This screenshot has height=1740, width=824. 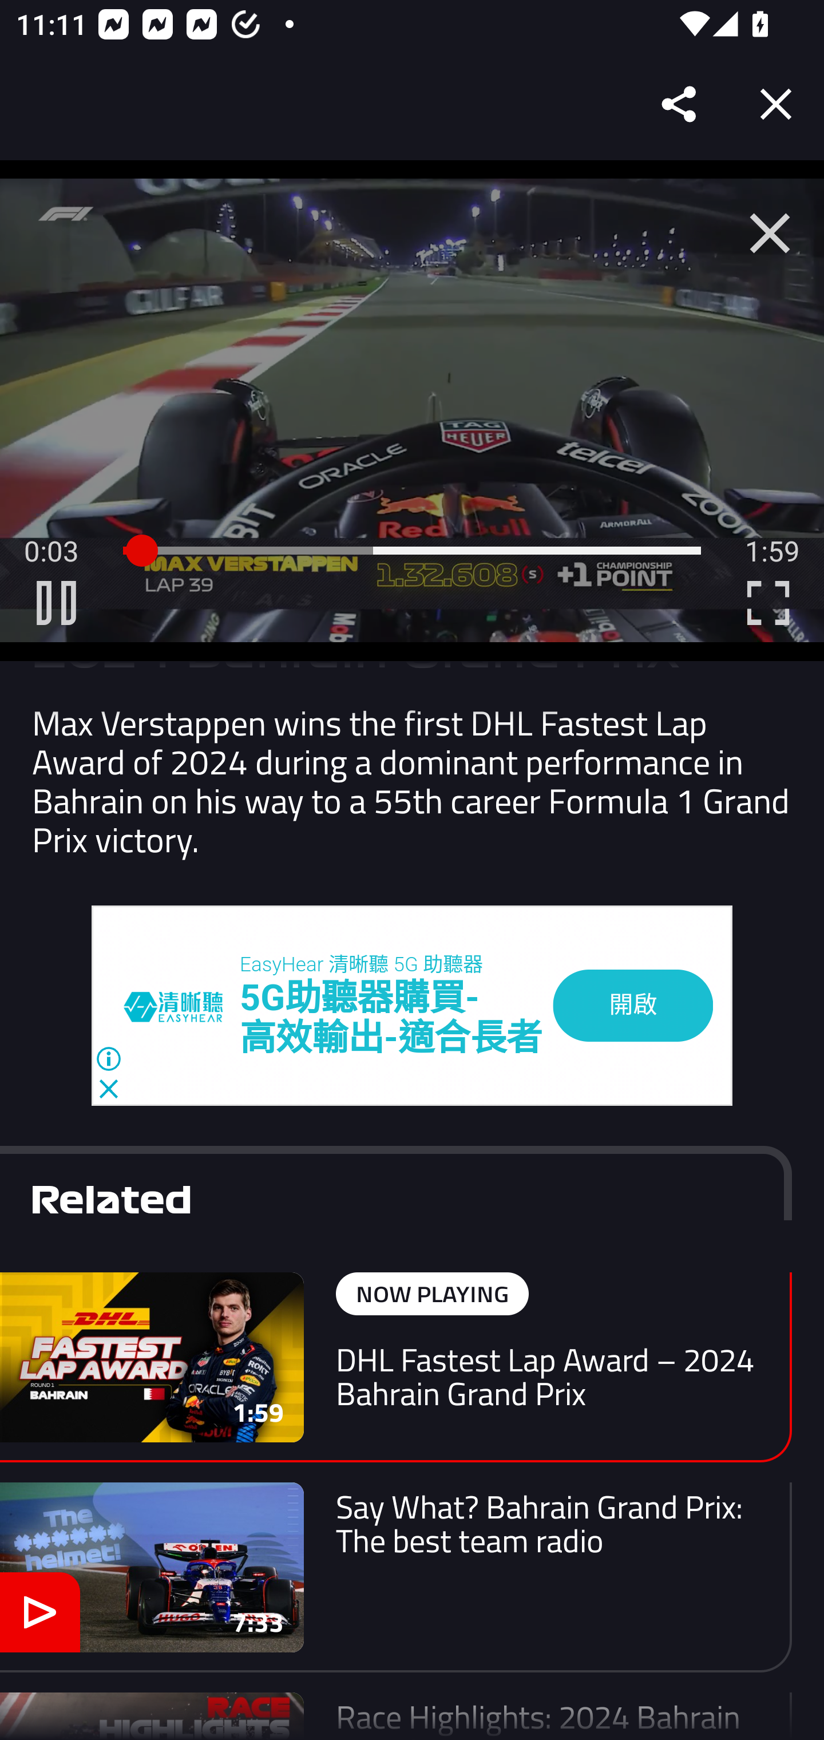 What do you see at coordinates (776, 104) in the screenshot?
I see `Close` at bounding box center [776, 104].